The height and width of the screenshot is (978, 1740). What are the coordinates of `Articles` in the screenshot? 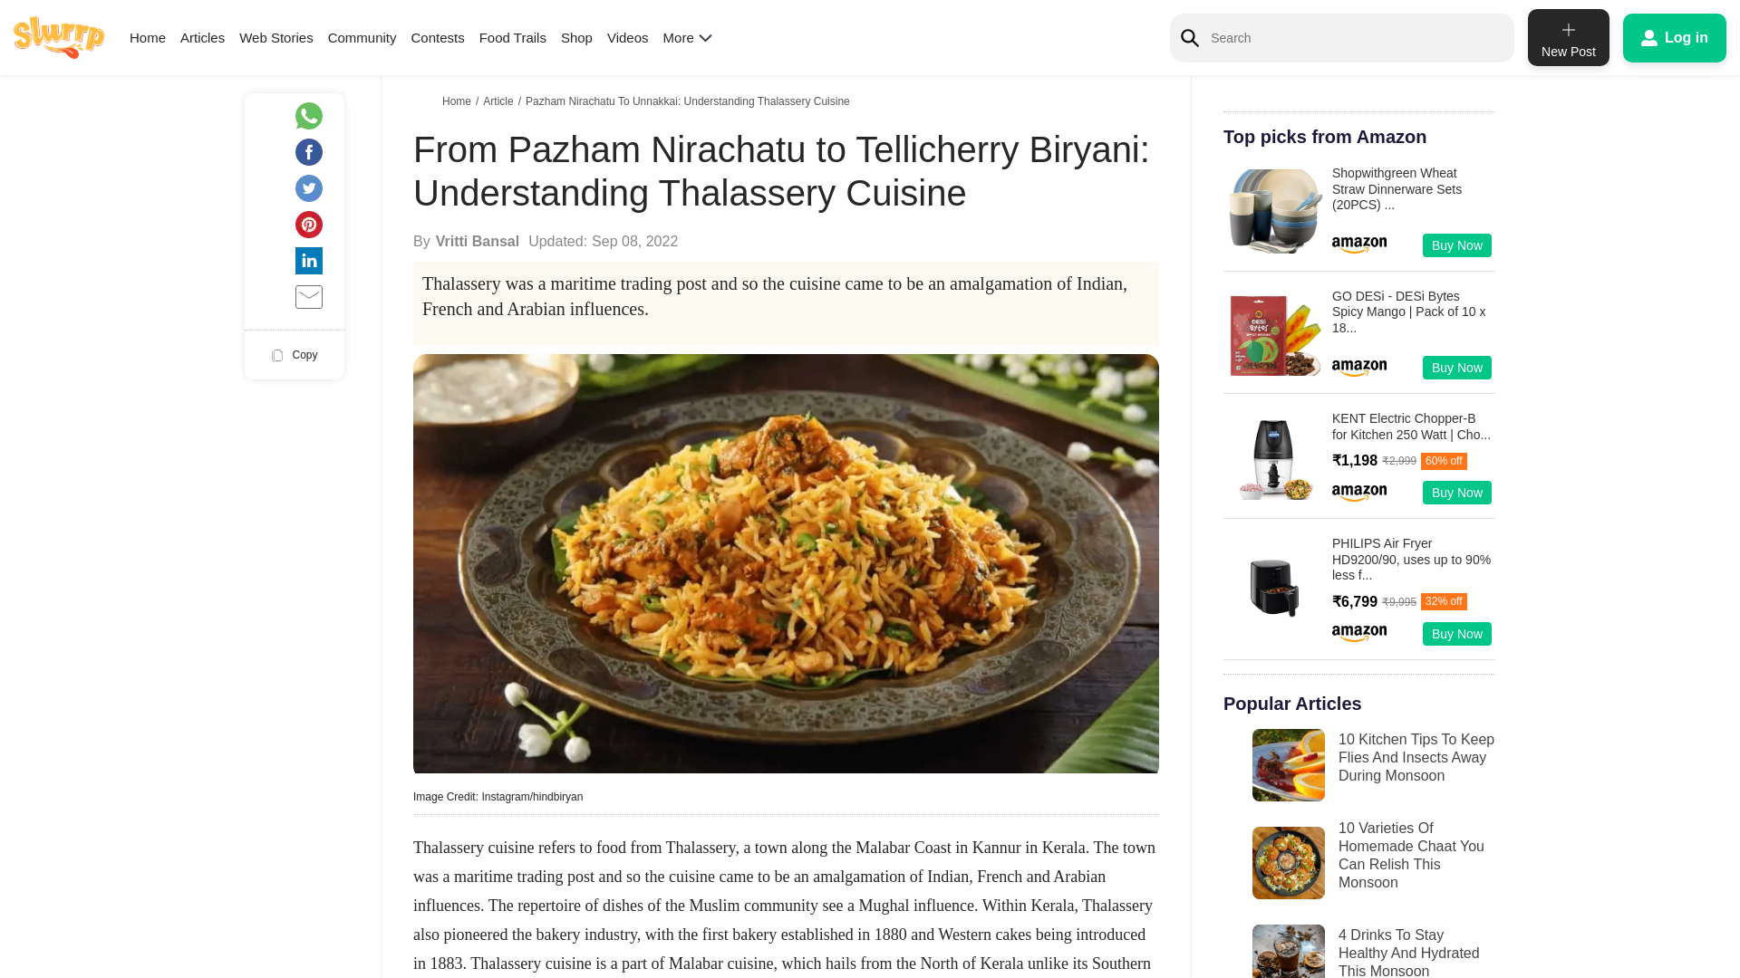 It's located at (202, 37).